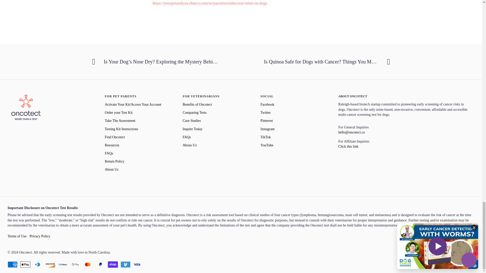 The width and height of the screenshot is (486, 273). Describe the element at coordinates (126, 264) in the screenshot. I see `Venmo` at that location.